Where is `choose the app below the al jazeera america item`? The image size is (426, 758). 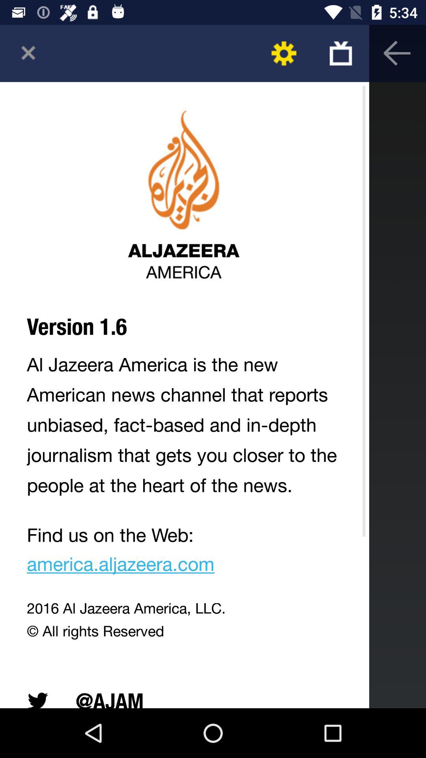 choose the app below the al jazeera america item is located at coordinates (185, 552).